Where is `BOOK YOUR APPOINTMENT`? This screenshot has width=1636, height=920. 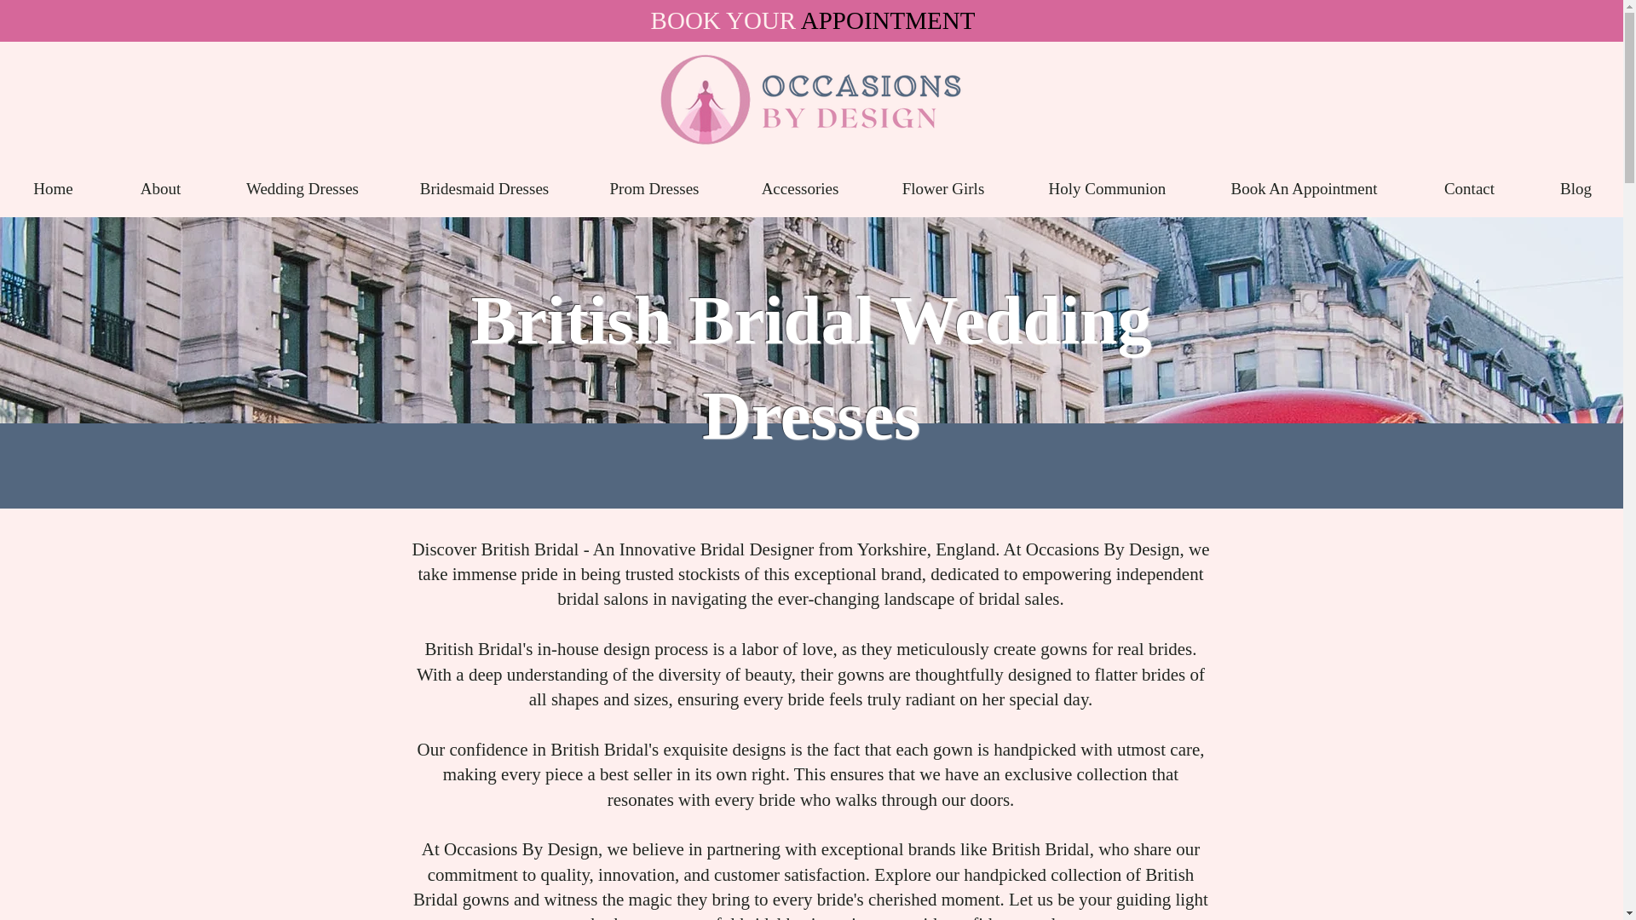 BOOK YOUR APPOINTMENT is located at coordinates (813, 20).